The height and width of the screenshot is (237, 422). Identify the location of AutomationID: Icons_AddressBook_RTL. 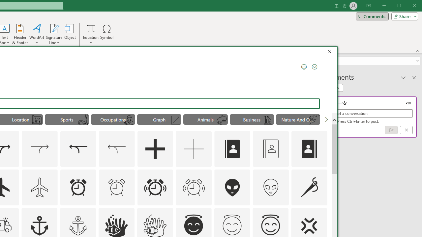
(309, 149).